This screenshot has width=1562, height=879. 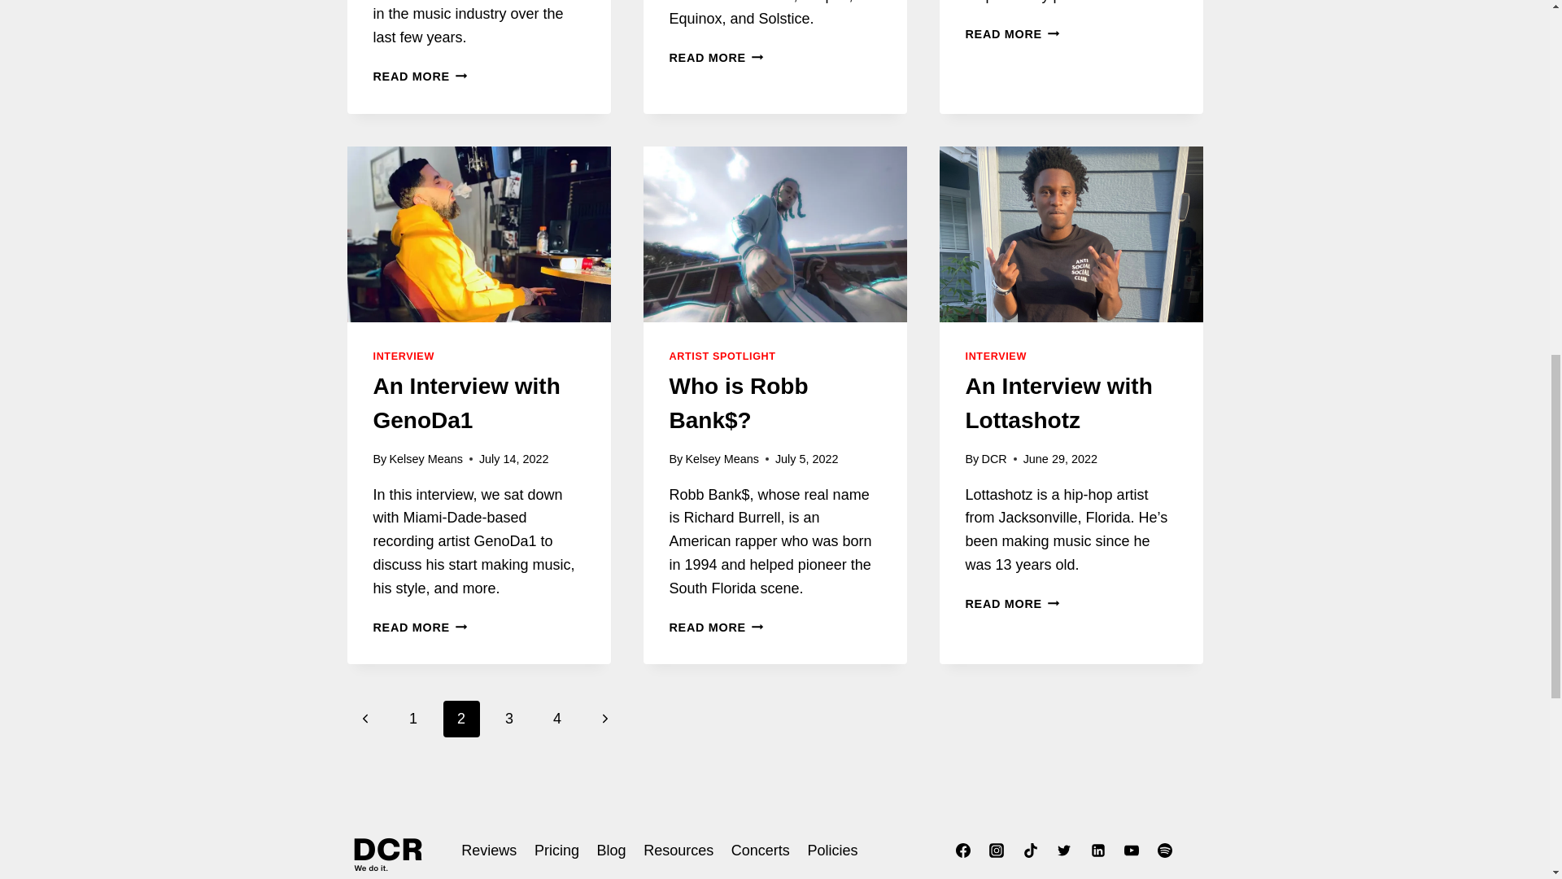 I want to click on INTERVIEW, so click(x=425, y=459).